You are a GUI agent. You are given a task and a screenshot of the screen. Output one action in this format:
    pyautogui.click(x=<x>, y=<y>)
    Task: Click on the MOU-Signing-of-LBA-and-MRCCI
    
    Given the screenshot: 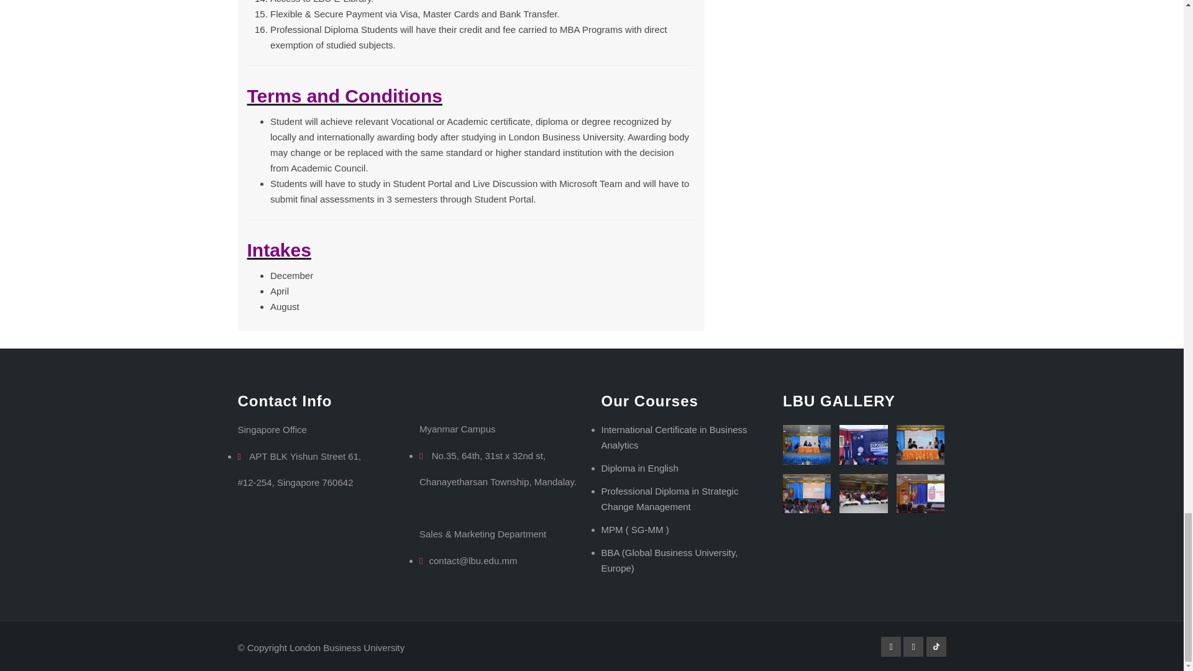 What is the action you would take?
    pyautogui.click(x=807, y=444)
    